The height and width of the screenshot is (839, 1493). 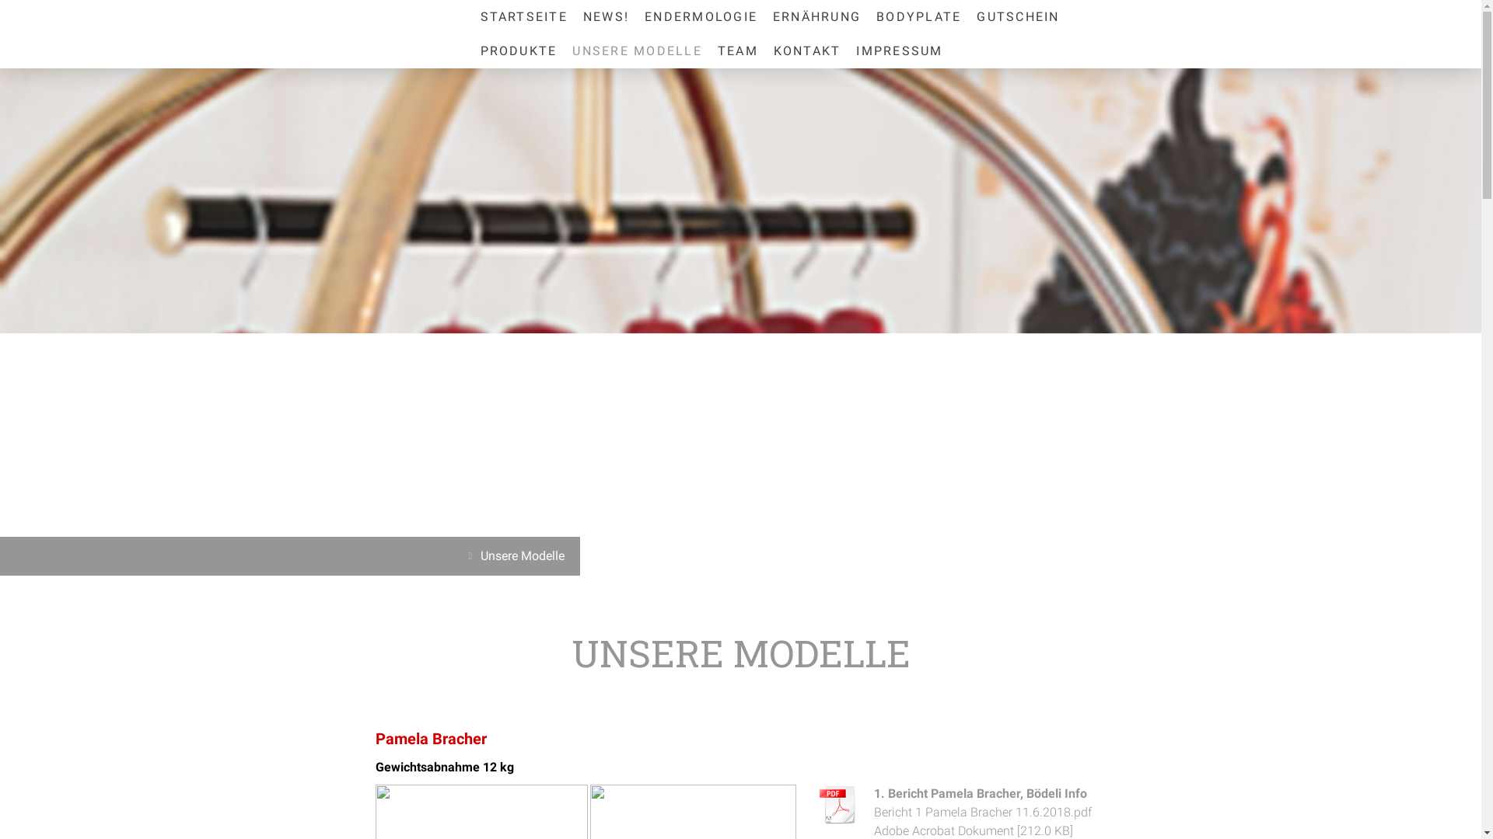 I want to click on UNSERE MODELLE, so click(x=637, y=51).